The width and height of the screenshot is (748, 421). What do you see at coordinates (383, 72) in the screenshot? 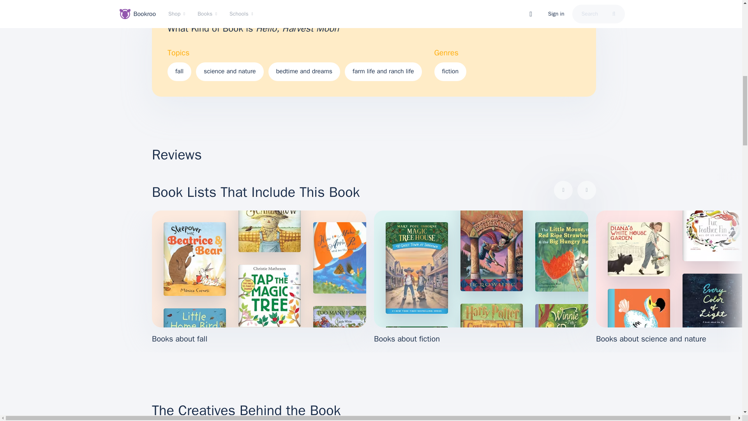
I see `farm life and ranch life` at bounding box center [383, 72].